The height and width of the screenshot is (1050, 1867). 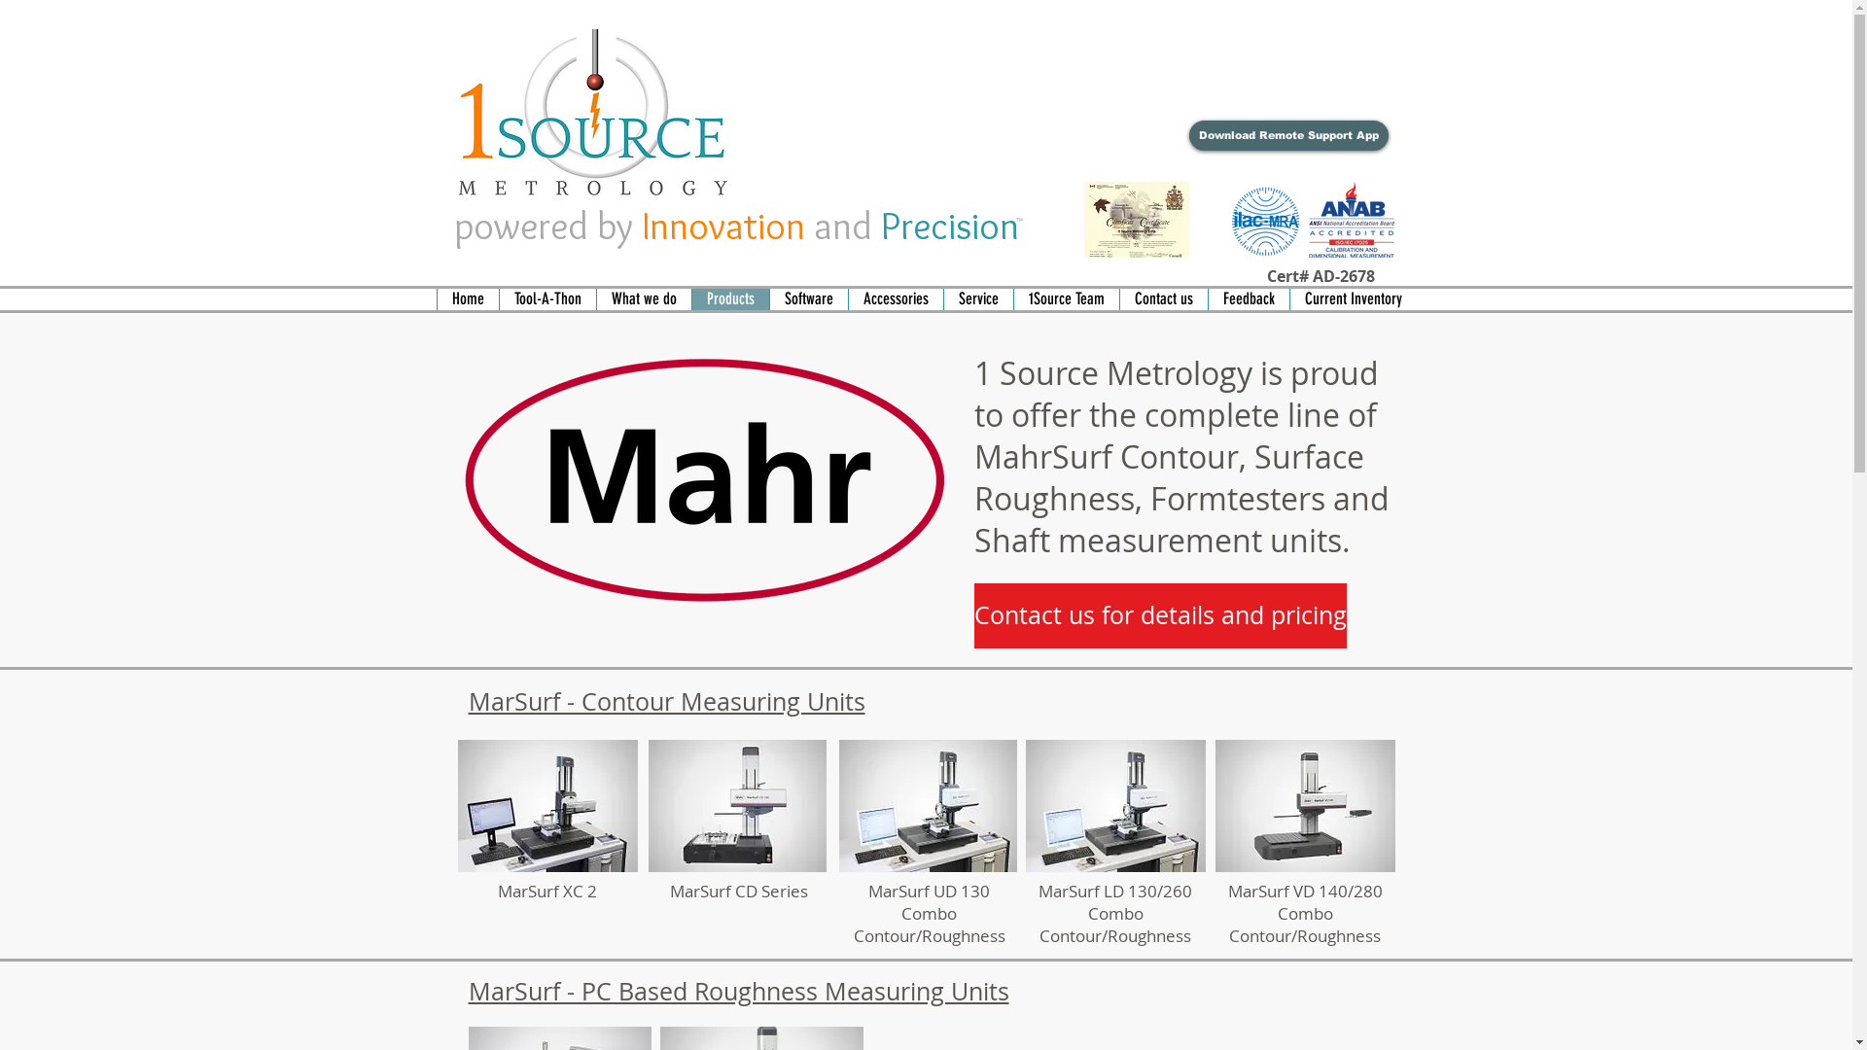 What do you see at coordinates (546, 299) in the screenshot?
I see `Tool-A-Thon` at bounding box center [546, 299].